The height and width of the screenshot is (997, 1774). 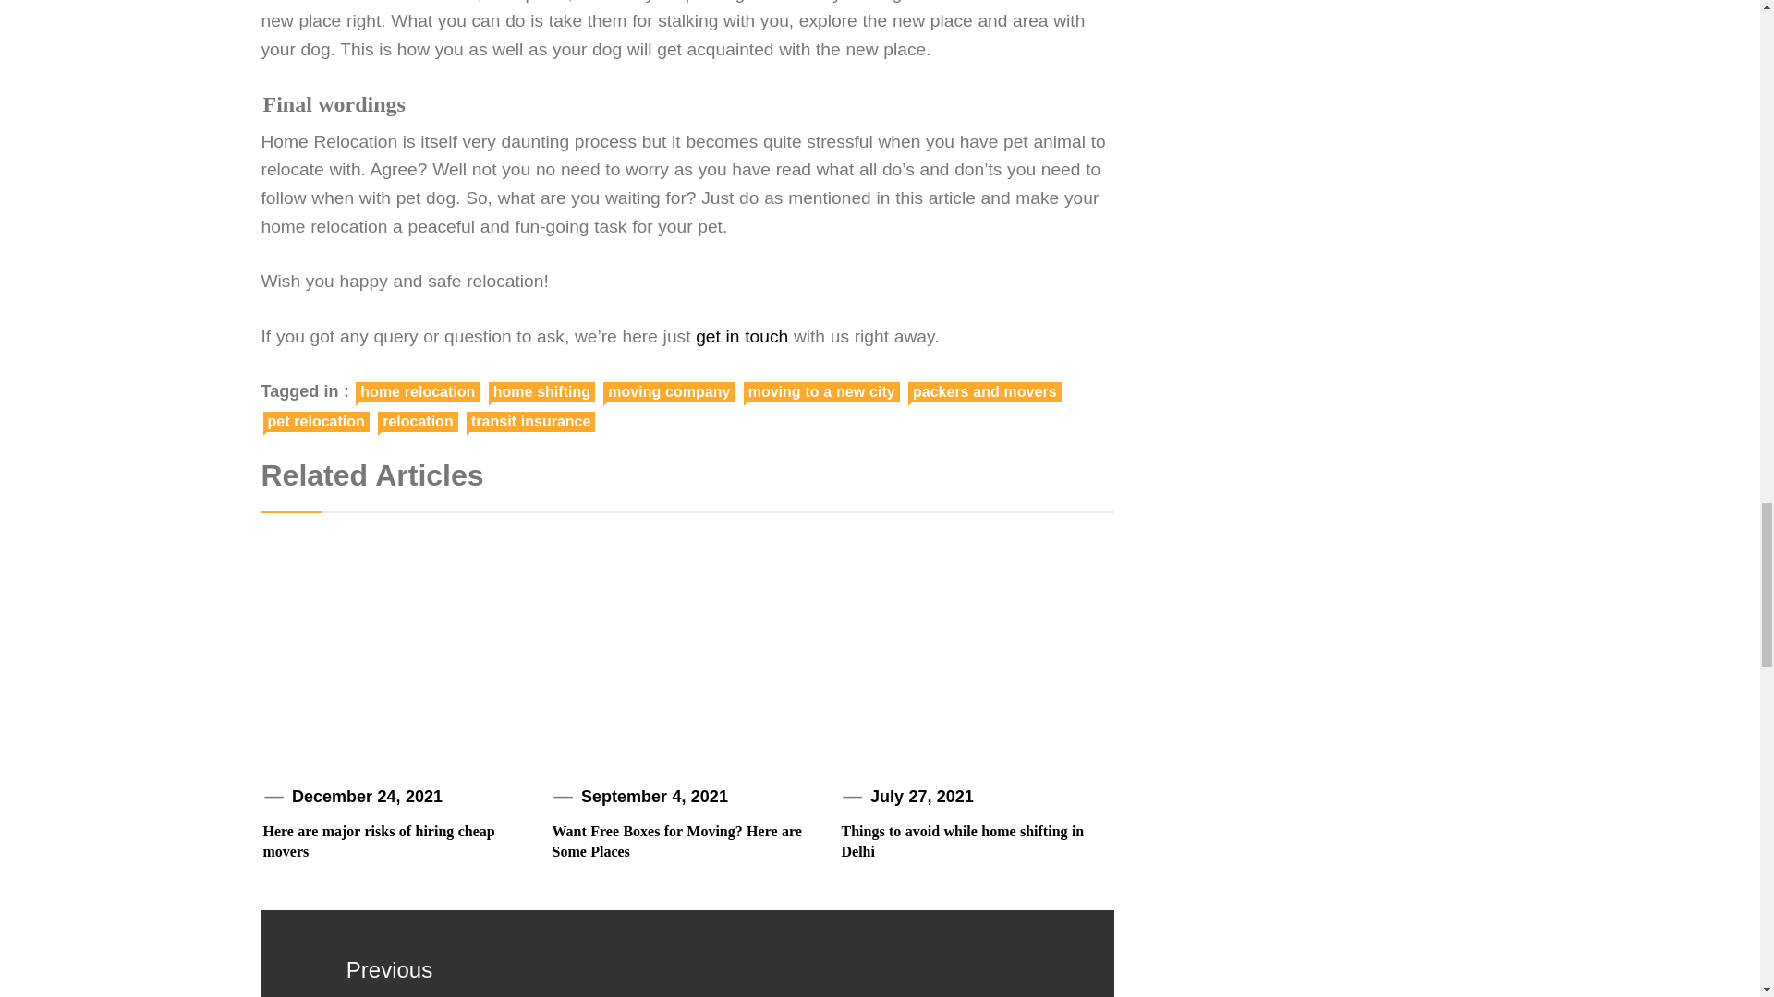 What do you see at coordinates (654, 796) in the screenshot?
I see `September 4, 2021` at bounding box center [654, 796].